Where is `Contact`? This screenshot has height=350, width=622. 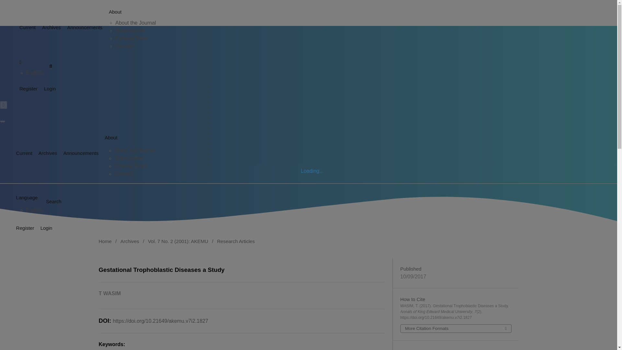 Contact is located at coordinates (123, 174).